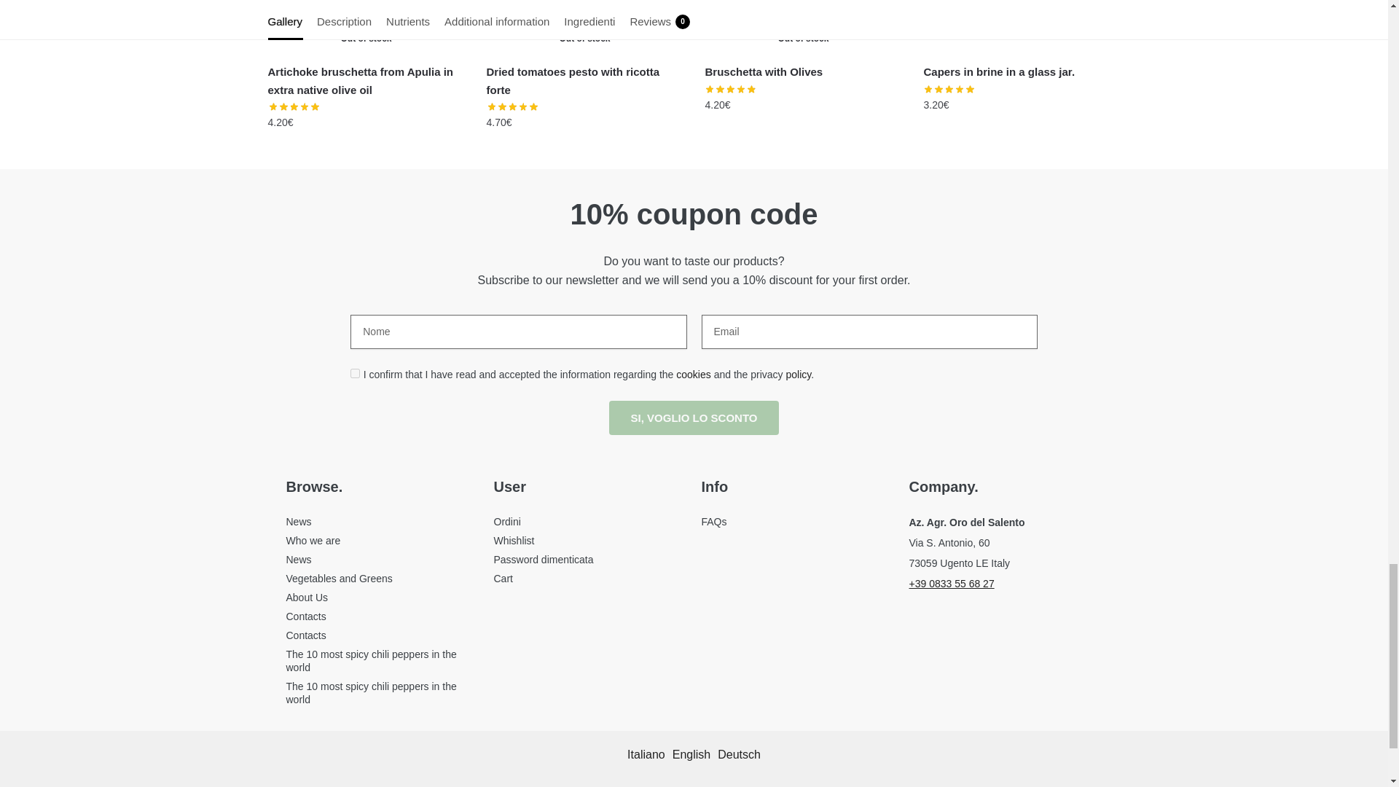 The width and height of the screenshot is (1399, 787). I want to click on Artichoke bruschetta from Apulia in extra native olive oil, so click(366, 26).